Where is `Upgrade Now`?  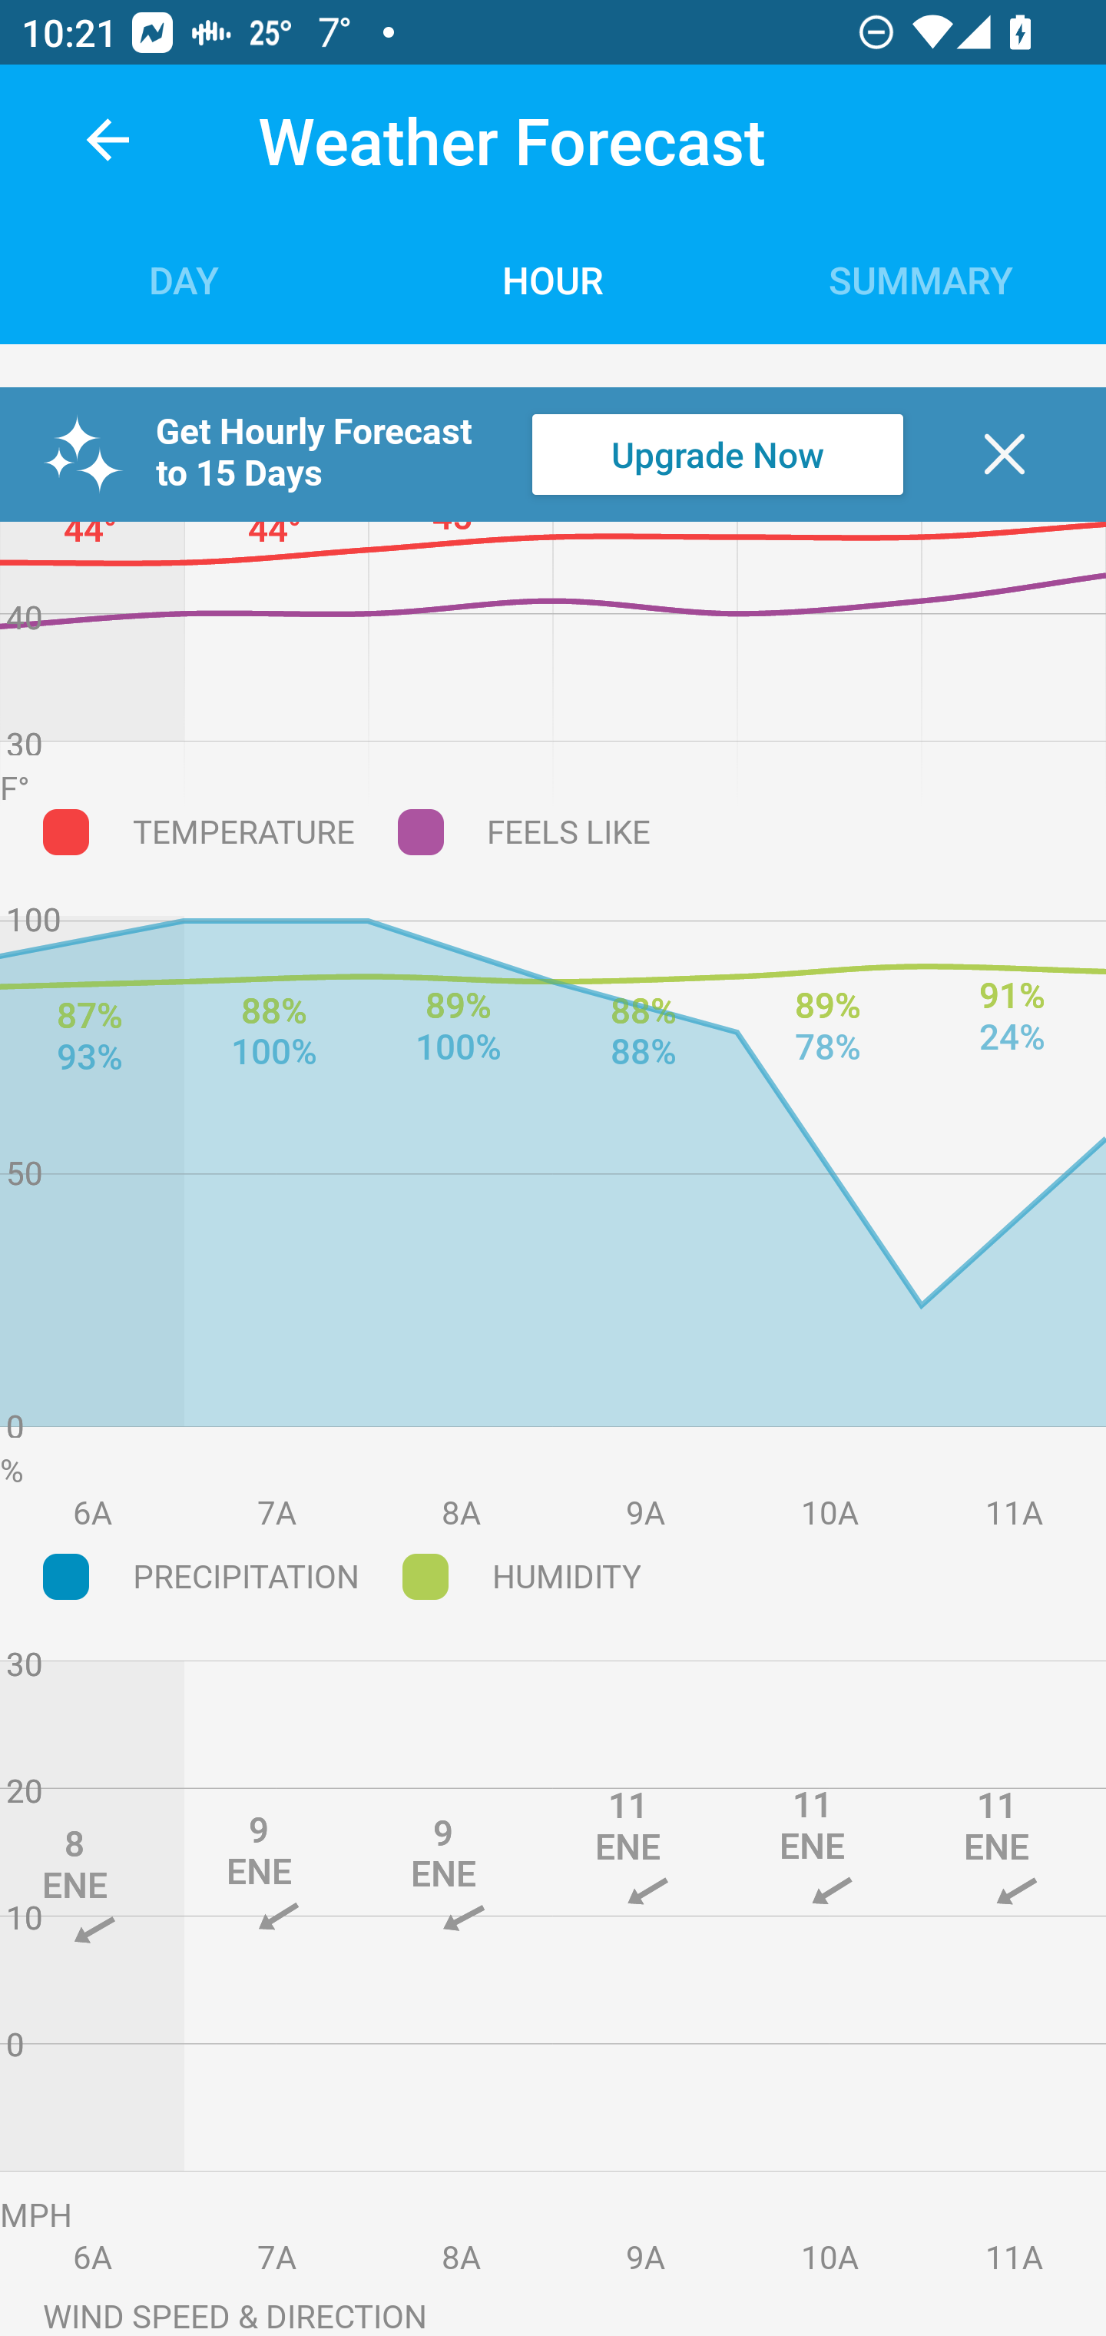
Upgrade Now is located at coordinates (717, 454).